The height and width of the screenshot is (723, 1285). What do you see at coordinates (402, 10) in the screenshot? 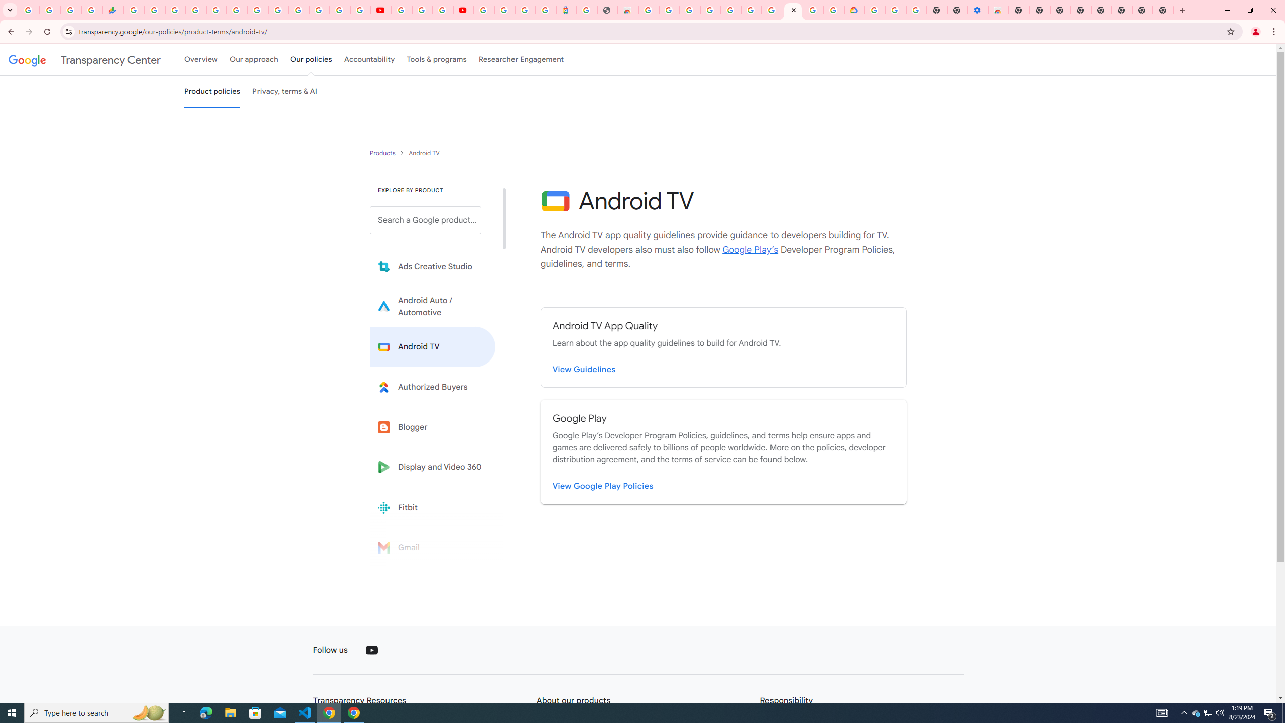
I see `YouTube` at bounding box center [402, 10].